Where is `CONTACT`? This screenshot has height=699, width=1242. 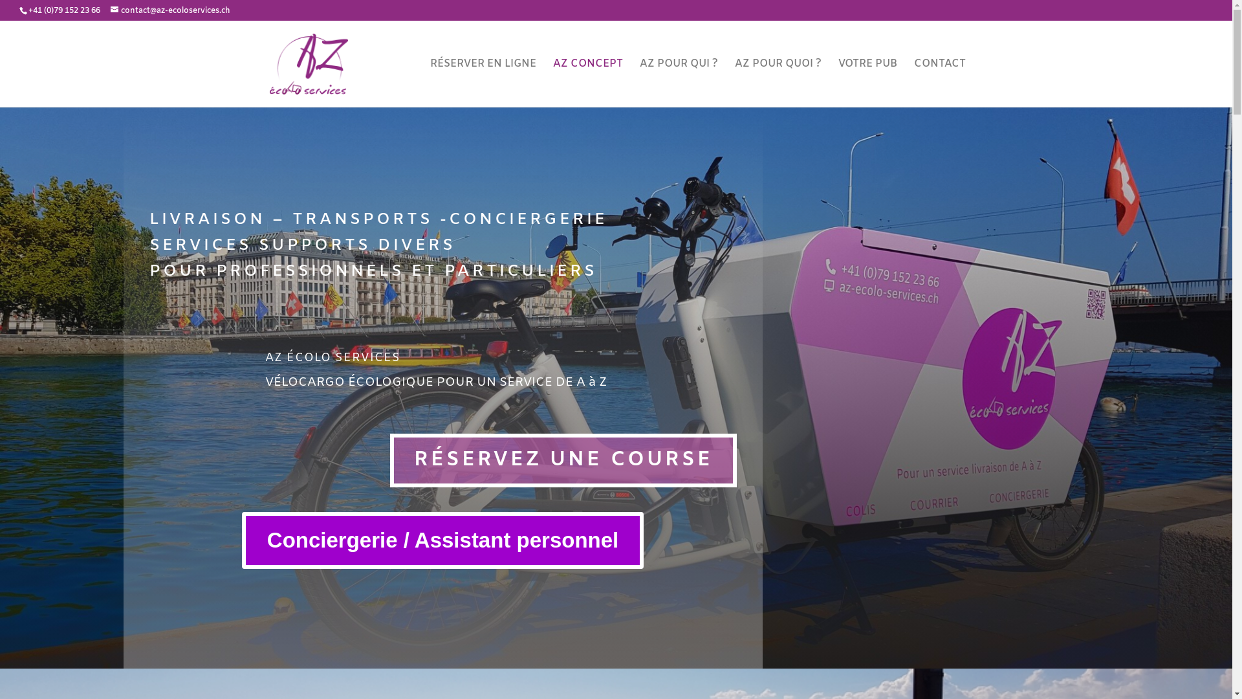 CONTACT is located at coordinates (939, 83).